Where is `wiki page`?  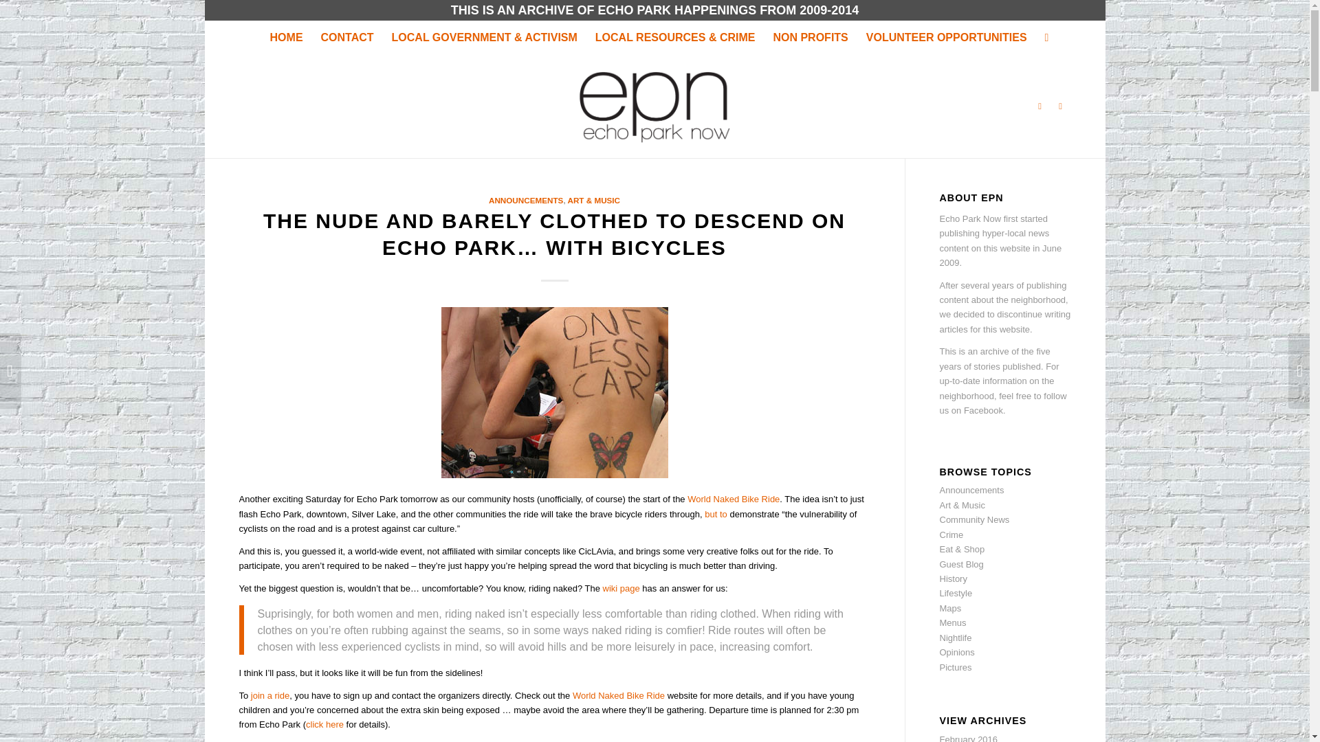 wiki page is located at coordinates (621, 588).